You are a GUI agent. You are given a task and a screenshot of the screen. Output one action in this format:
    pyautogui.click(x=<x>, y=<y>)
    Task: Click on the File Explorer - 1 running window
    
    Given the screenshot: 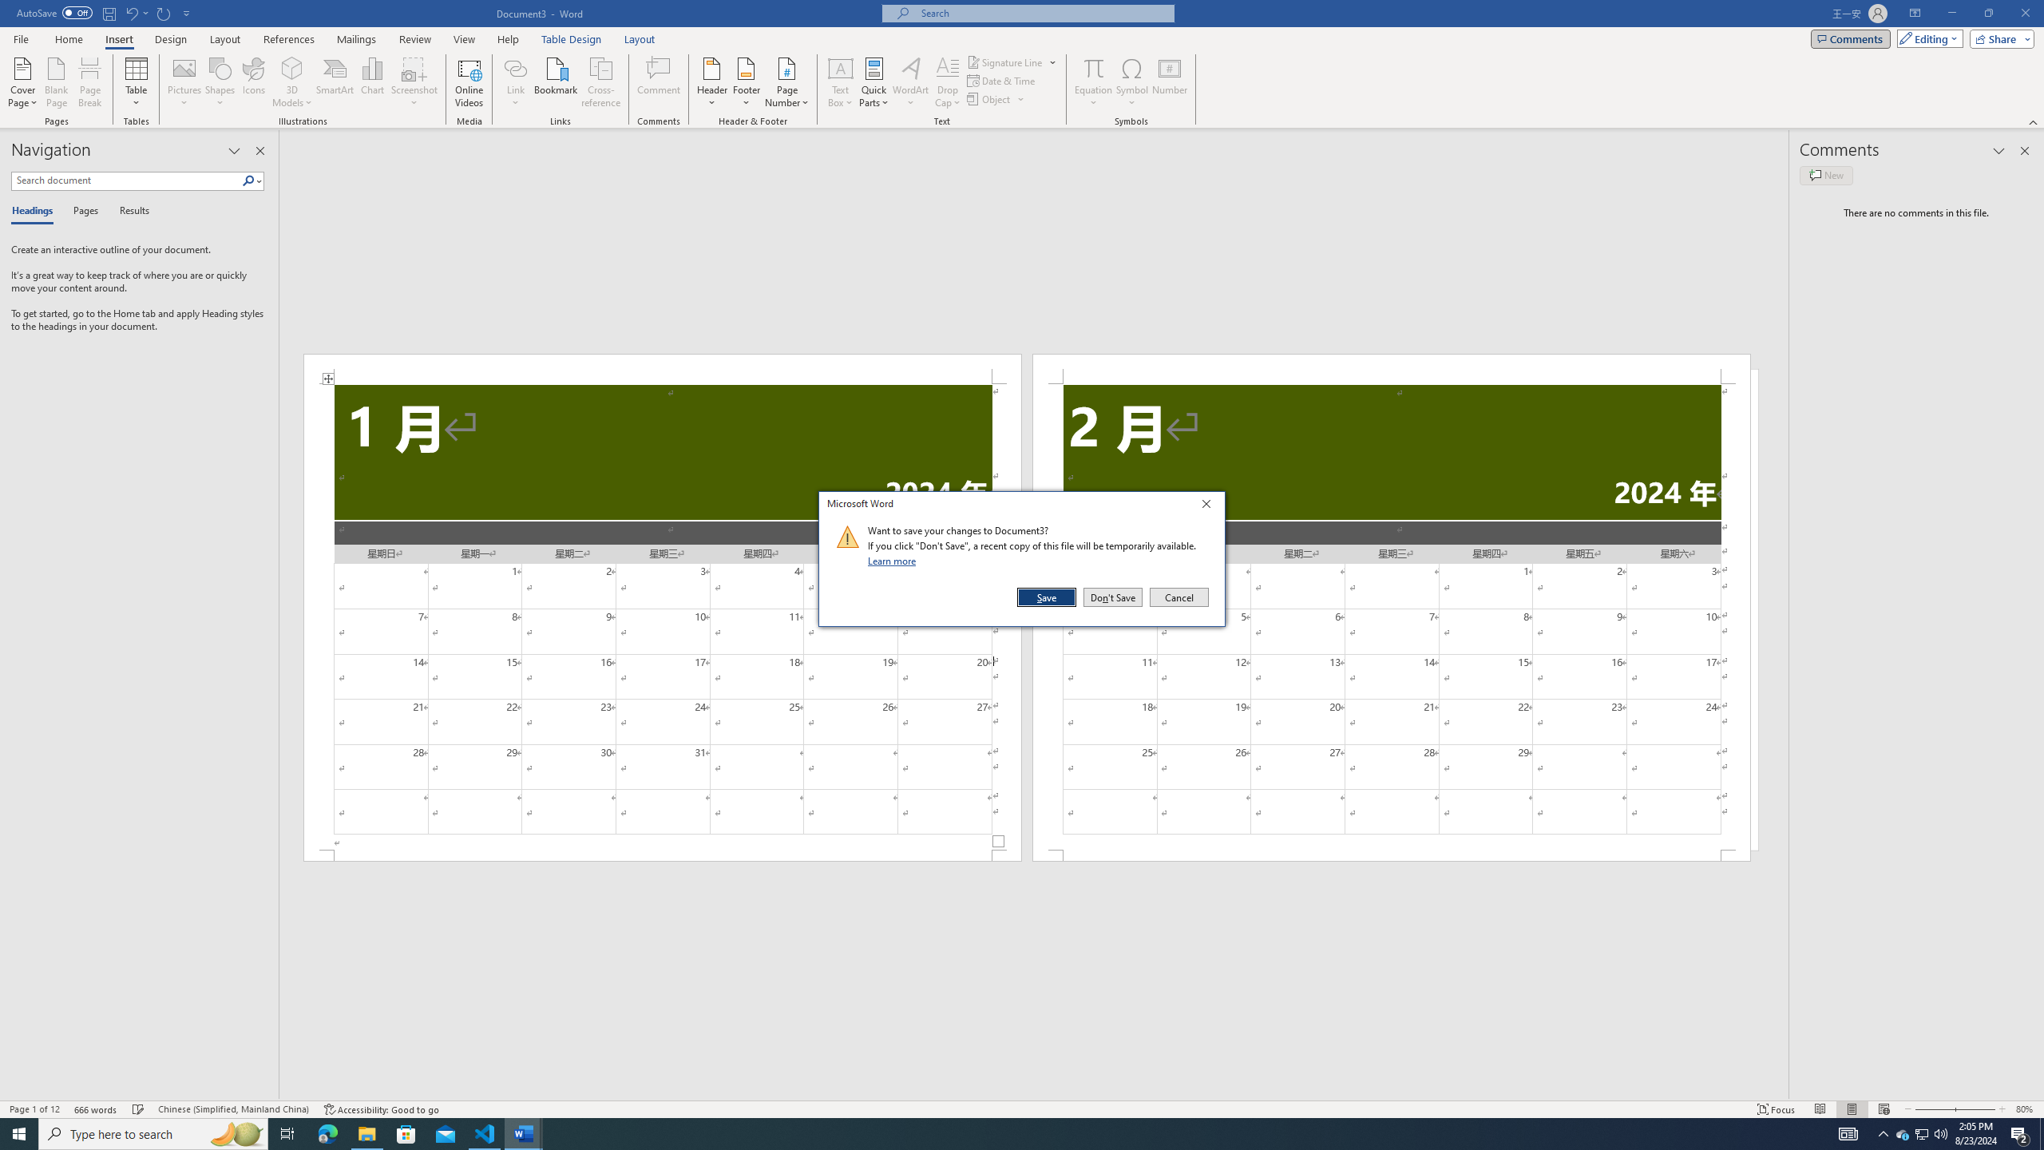 What is the action you would take?
    pyautogui.click(x=1923, y=1134)
    